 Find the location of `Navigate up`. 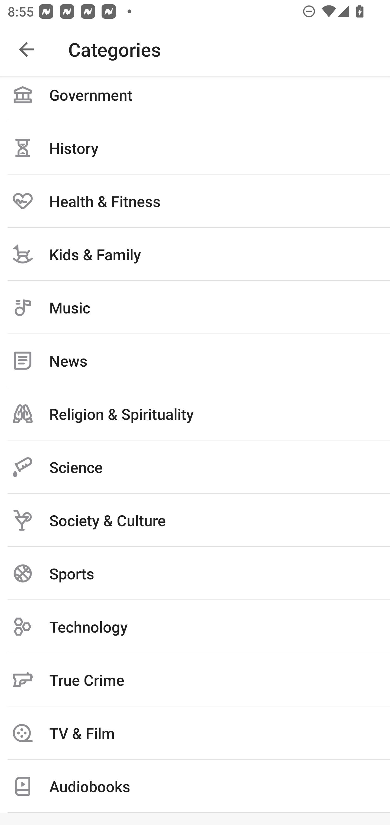

Navigate up is located at coordinates (27, 49).